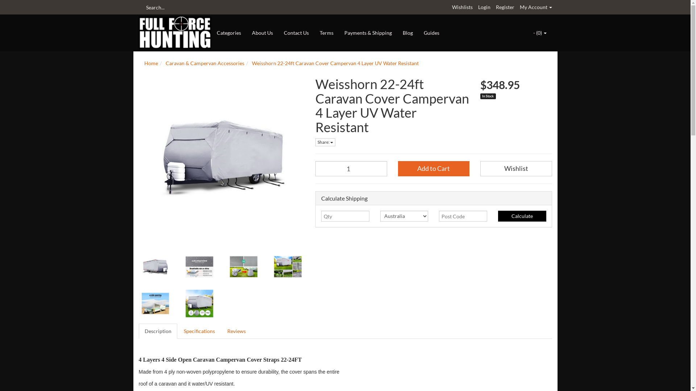  Describe the element at coordinates (434, 169) in the screenshot. I see `Add to Cart` at that location.